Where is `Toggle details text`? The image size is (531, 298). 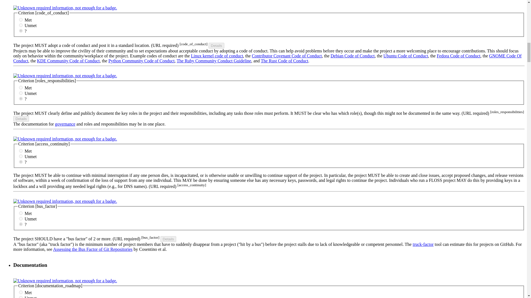
Toggle details text is located at coordinates (21, 119).